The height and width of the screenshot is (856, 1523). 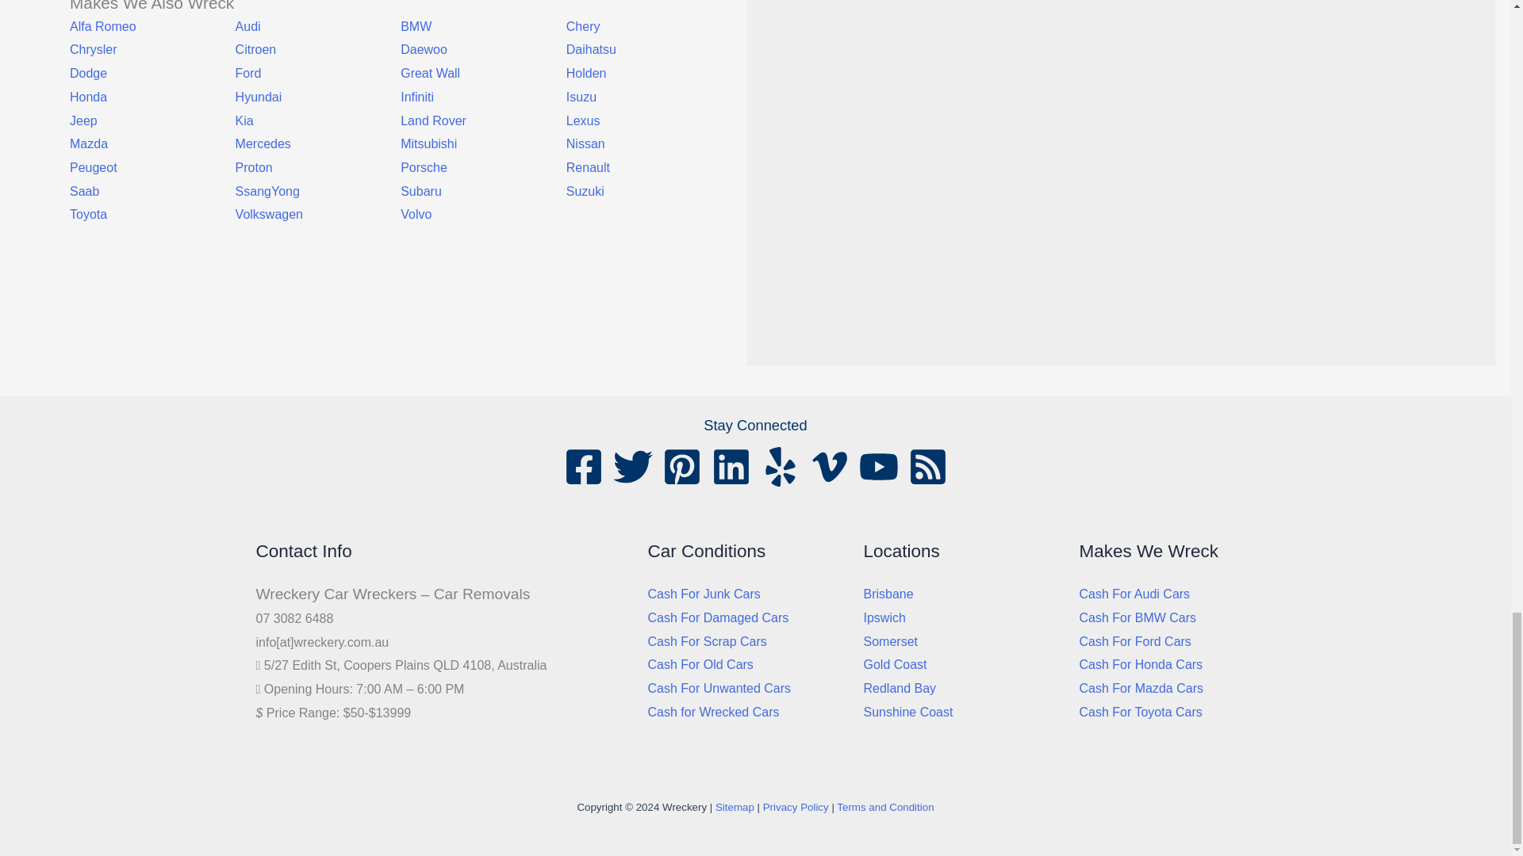 I want to click on Call Us, so click(x=135, y=285).